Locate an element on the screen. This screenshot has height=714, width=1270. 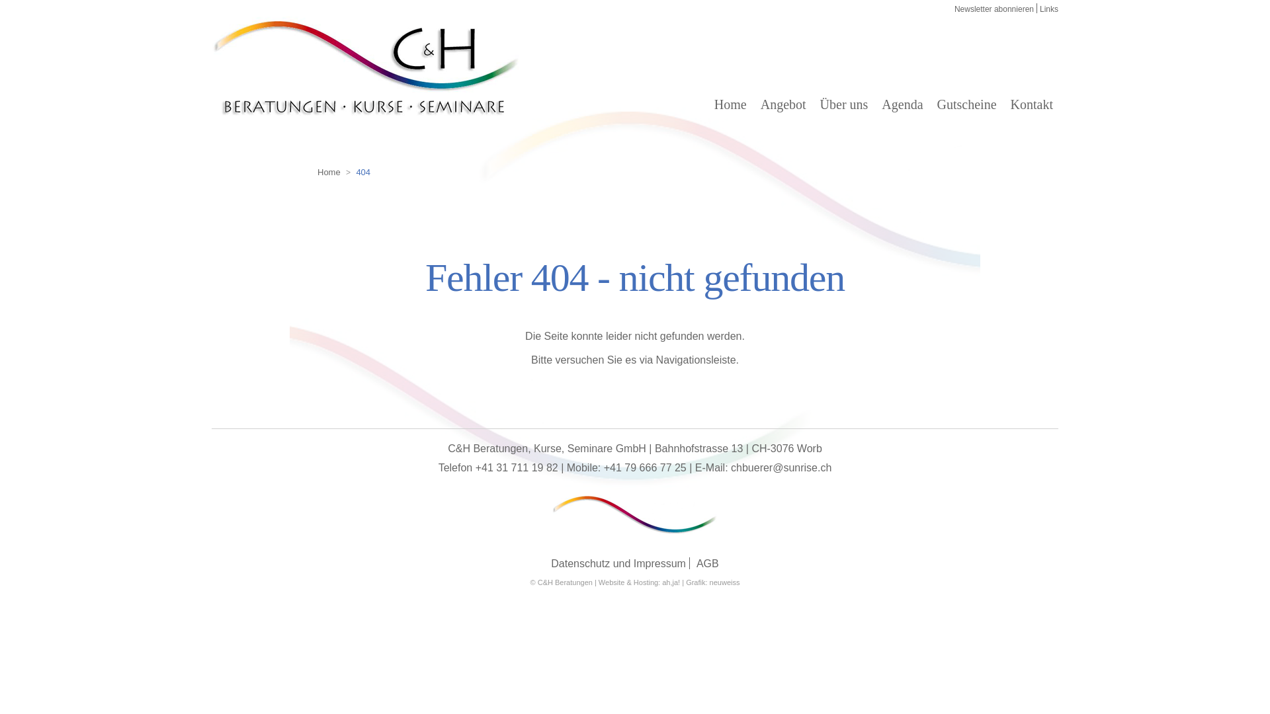
Home is located at coordinates (730, 104).